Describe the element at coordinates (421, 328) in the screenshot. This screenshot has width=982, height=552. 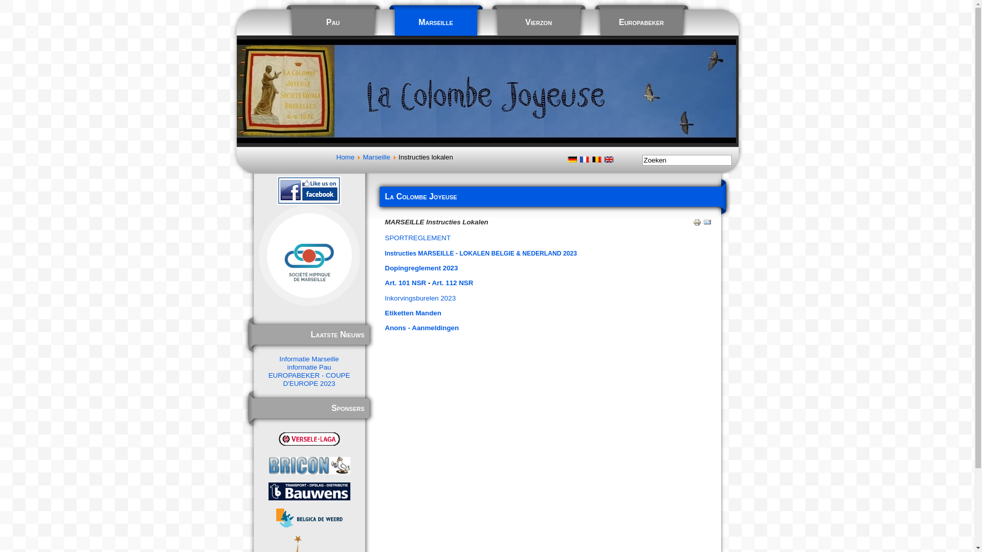
I see `Anons - Aanmeldingen` at that location.